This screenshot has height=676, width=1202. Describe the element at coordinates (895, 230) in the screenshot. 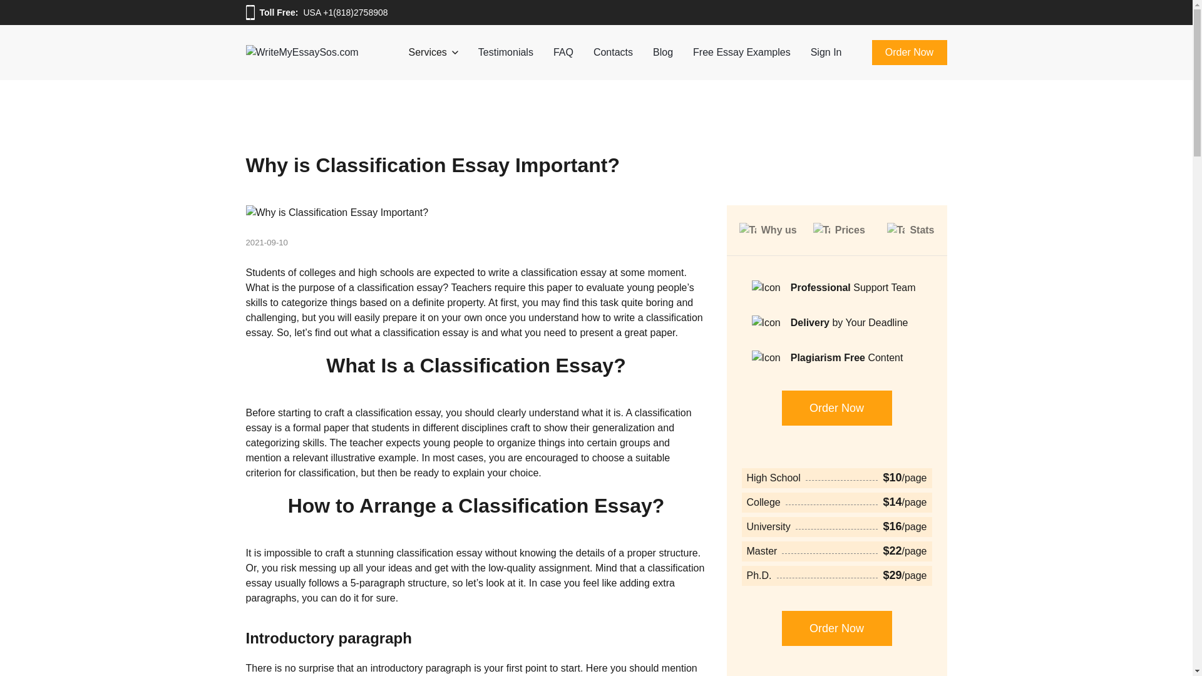

I see `Tab` at that location.